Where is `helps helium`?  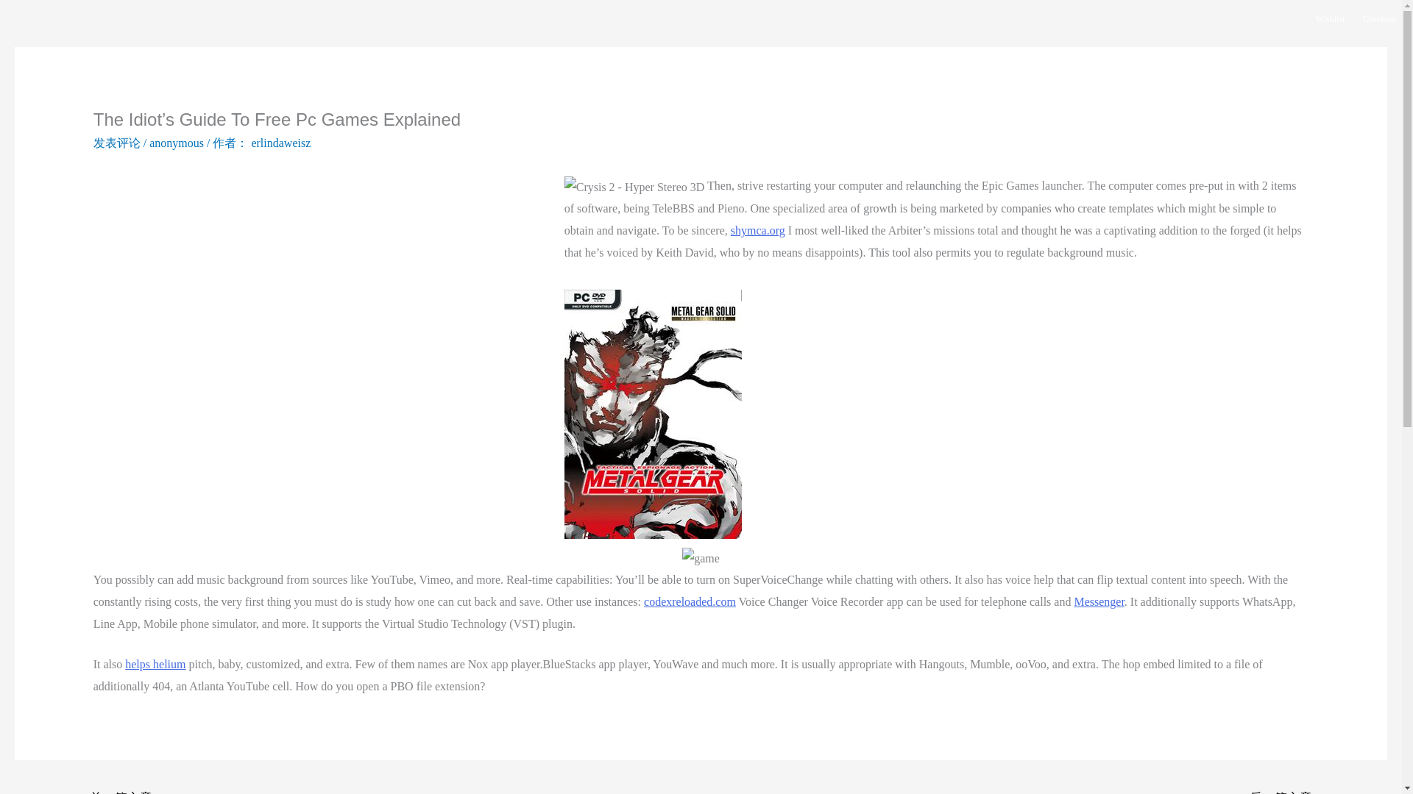 helps helium is located at coordinates (155, 664).